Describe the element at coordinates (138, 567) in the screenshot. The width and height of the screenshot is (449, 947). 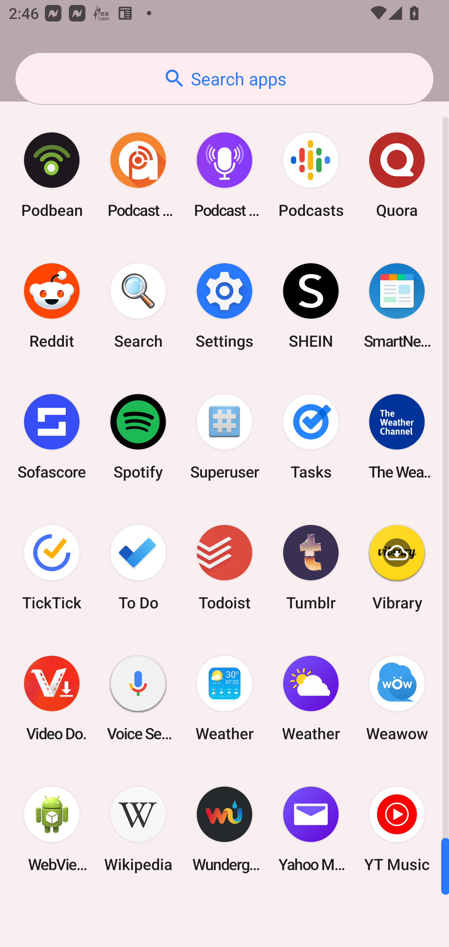
I see `To Do` at that location.